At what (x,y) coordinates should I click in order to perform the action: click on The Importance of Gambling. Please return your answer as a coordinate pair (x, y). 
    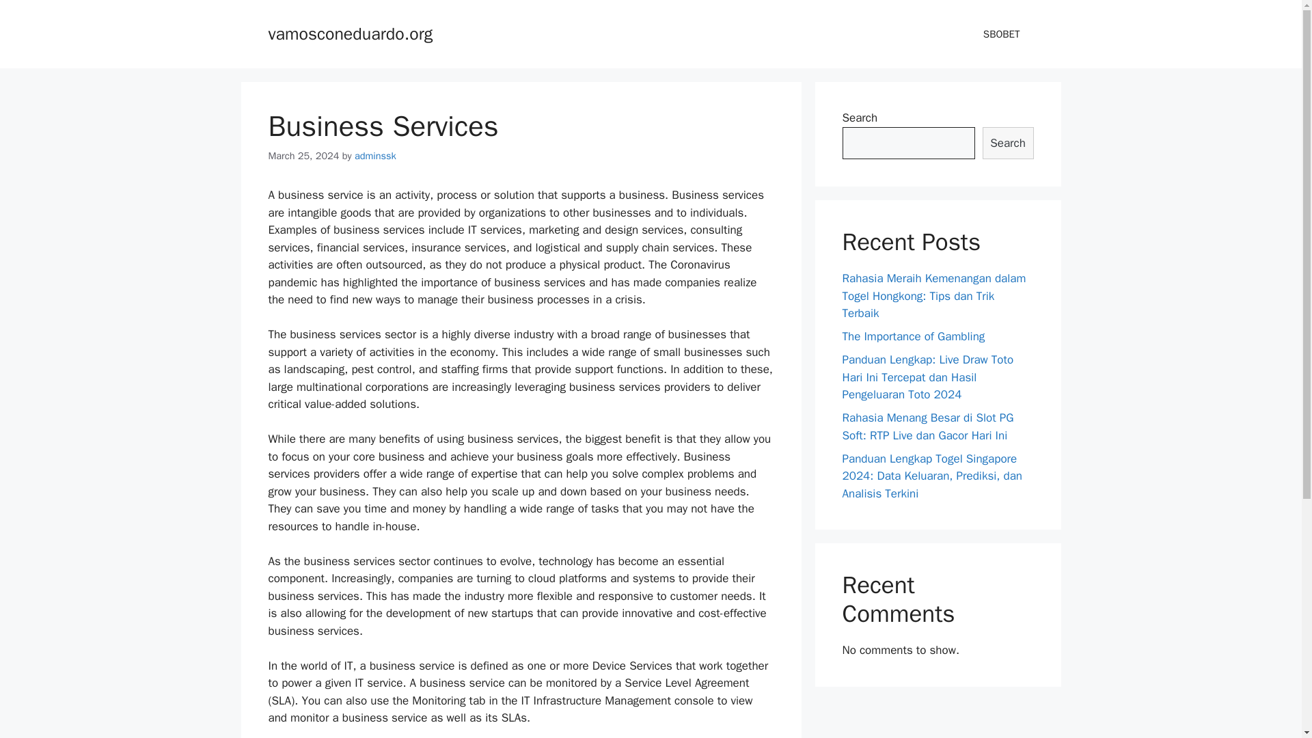
    Looking at the image, I should click on (913, 336).